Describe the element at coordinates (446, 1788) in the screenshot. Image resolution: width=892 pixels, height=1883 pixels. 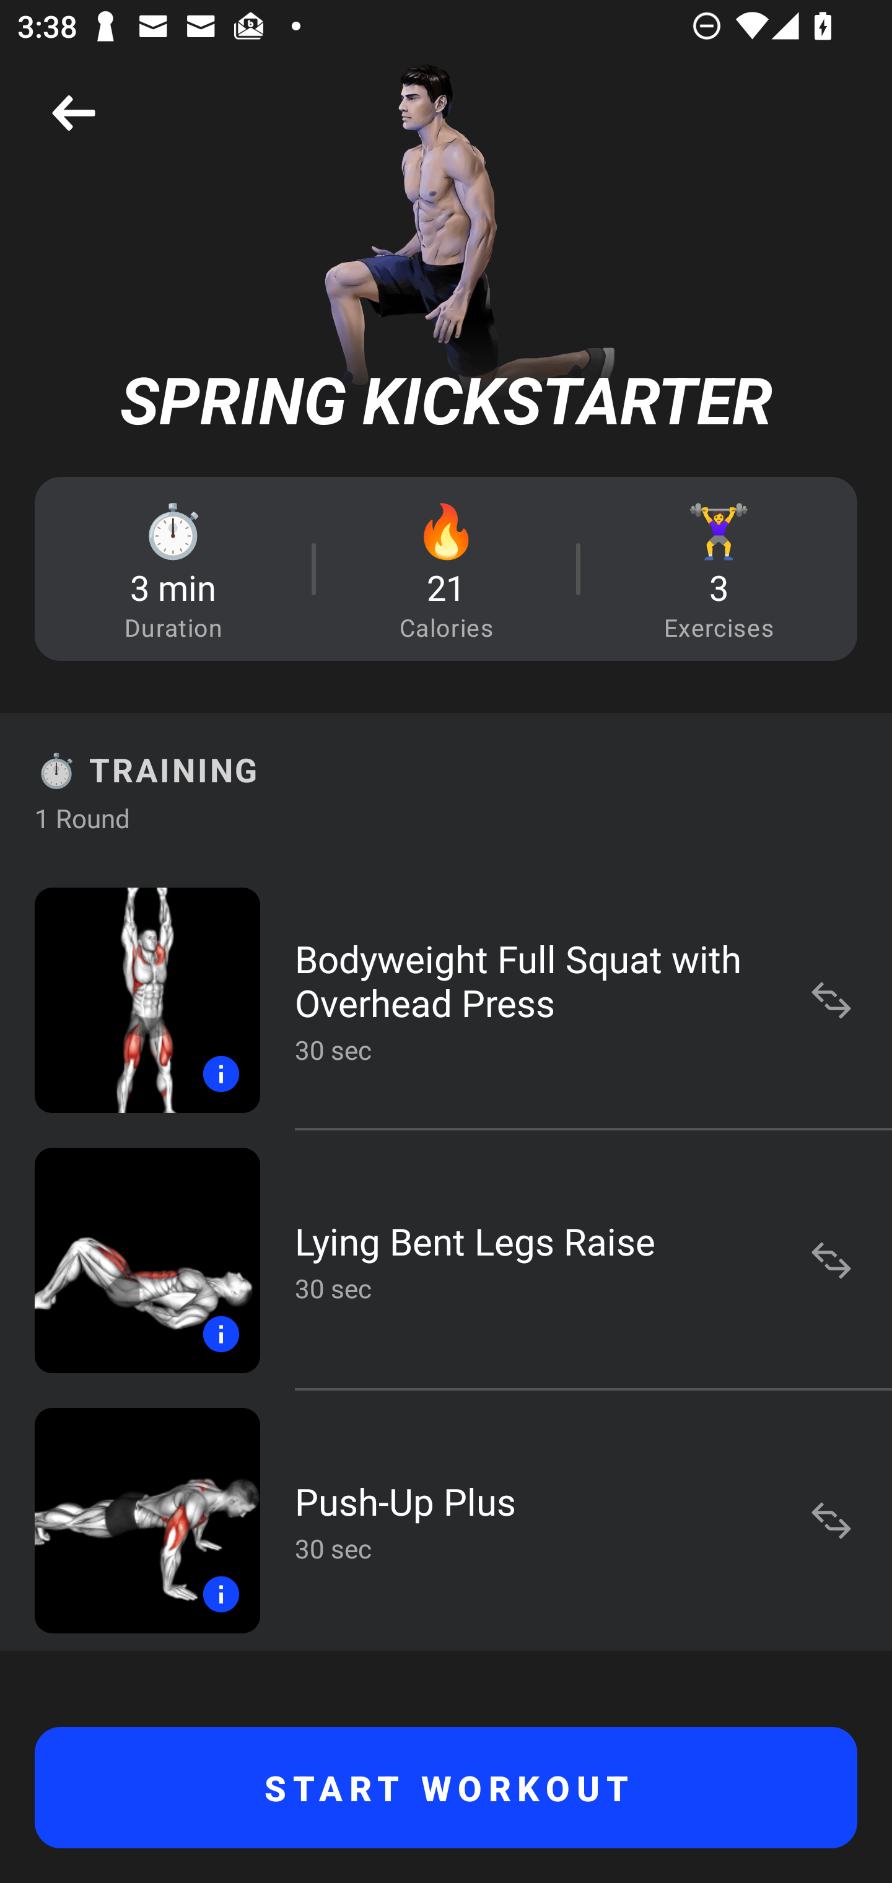
I see `START WORKOUT` at that location.